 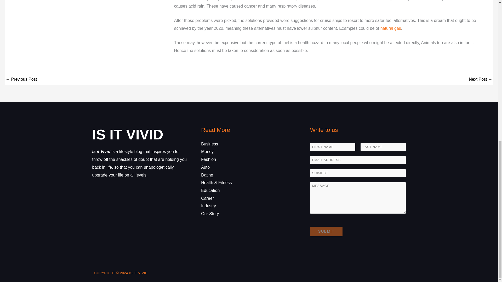 What do you see at coordinates (209, 144) in the screenshot?
I see `Business` at bounding box center [209, 144].